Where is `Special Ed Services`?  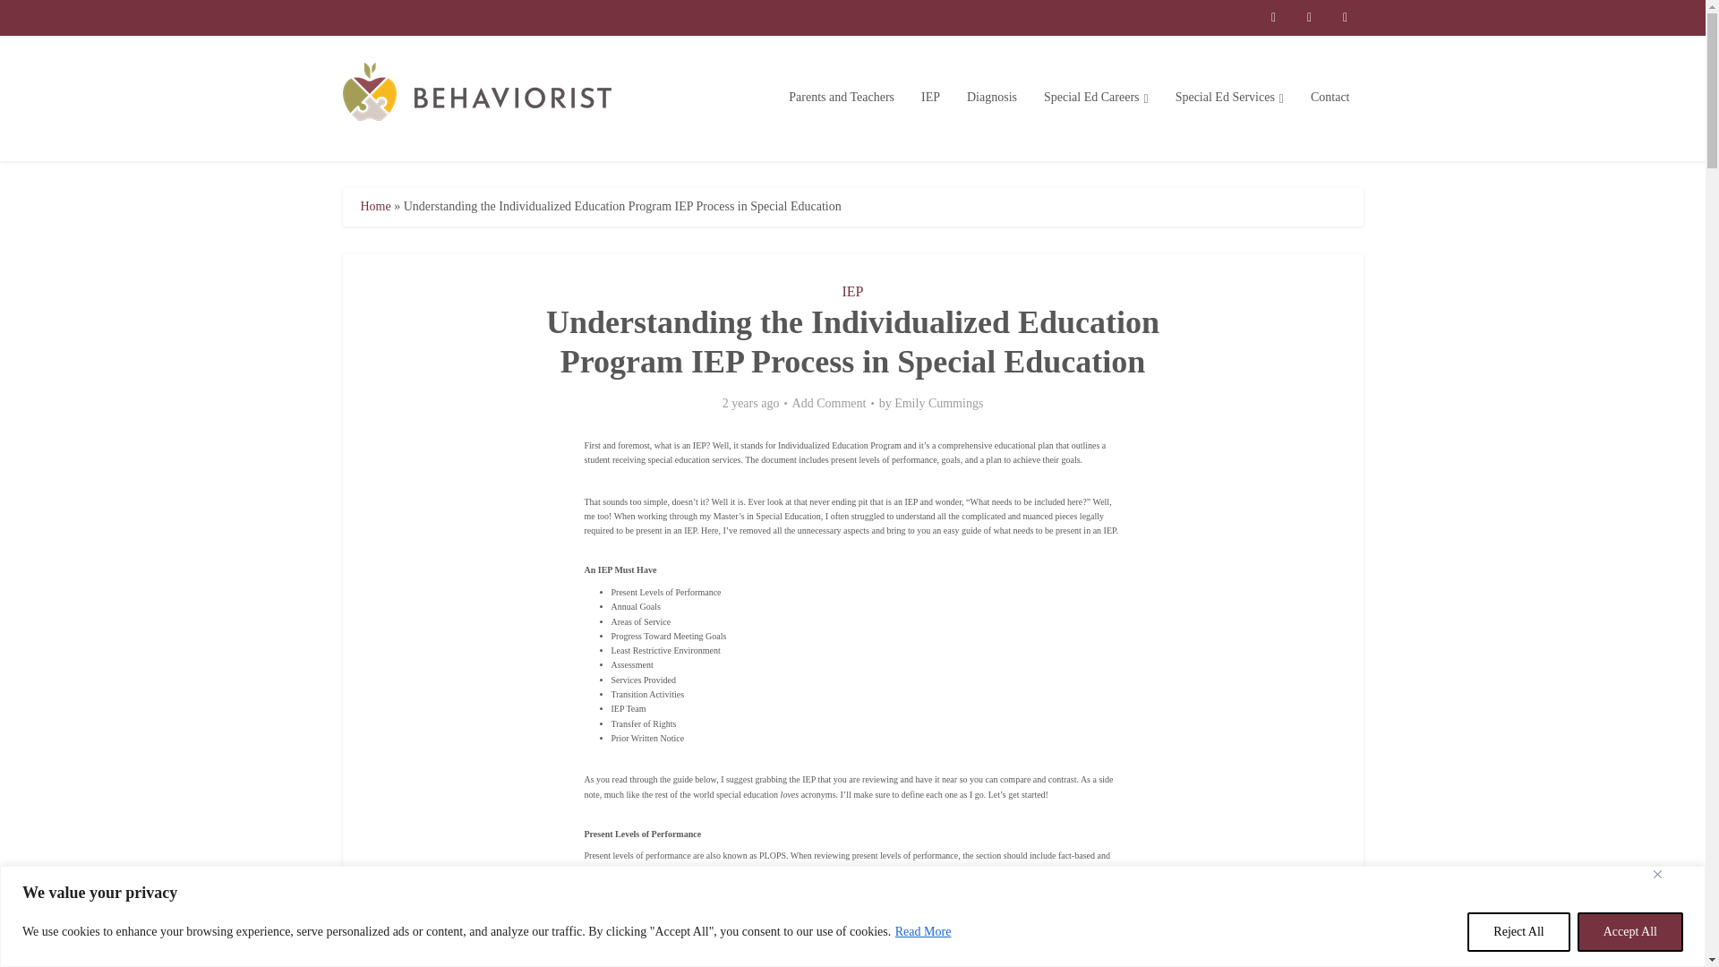
Special Ed Services is located at coordinates (1229, 97).